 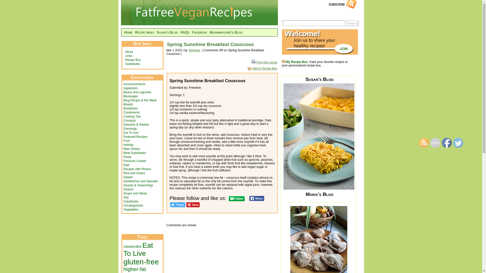 What do you see at coordinates (127, 141) in the screenshot?
I see `Fruit` at bounding box center [127, 141].